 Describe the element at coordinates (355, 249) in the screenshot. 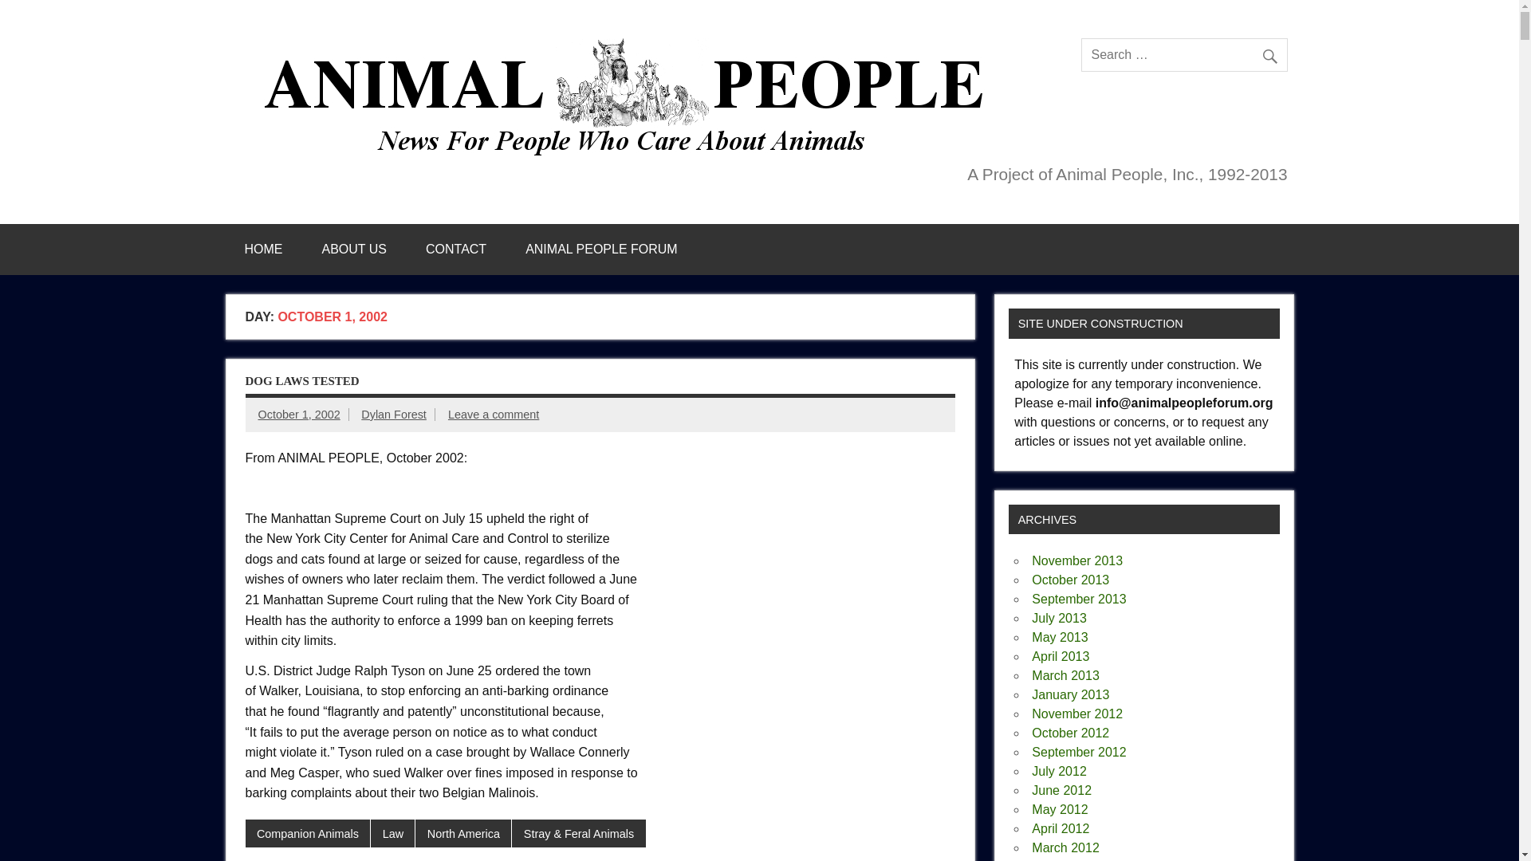

I see `ABOUT US` at that location.